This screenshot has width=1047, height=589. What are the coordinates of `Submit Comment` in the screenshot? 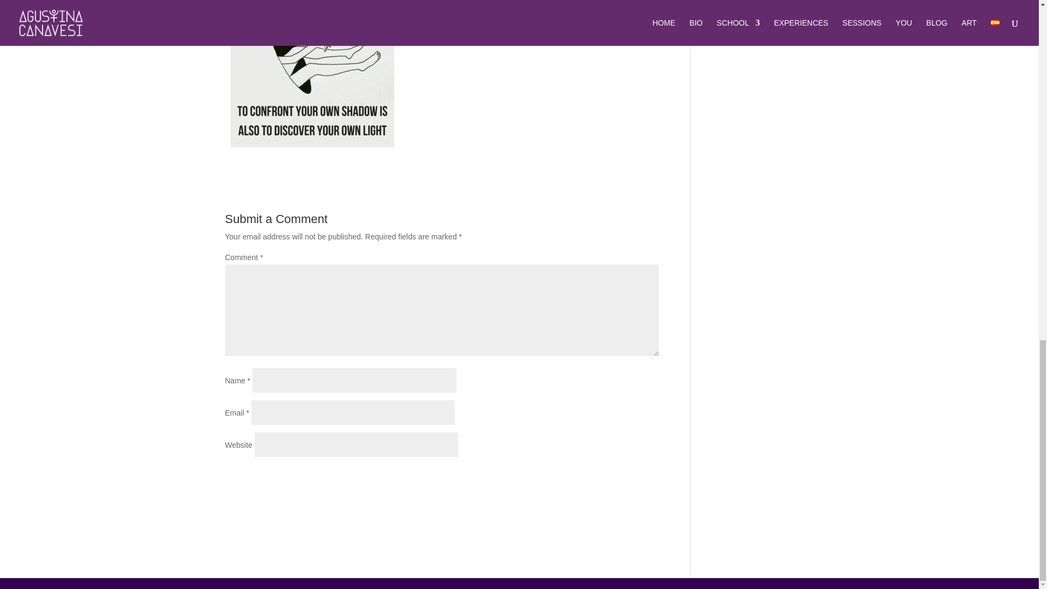 It's located at (604, 478).